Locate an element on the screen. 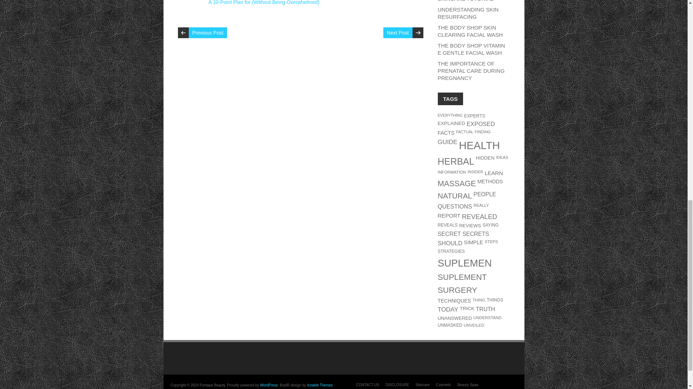 The height and width of the screenshot is (389, 693). THE IMPORTANCE OF PRENATAL CARE DURING PREGNANCY is located at coordinates (471, 71).